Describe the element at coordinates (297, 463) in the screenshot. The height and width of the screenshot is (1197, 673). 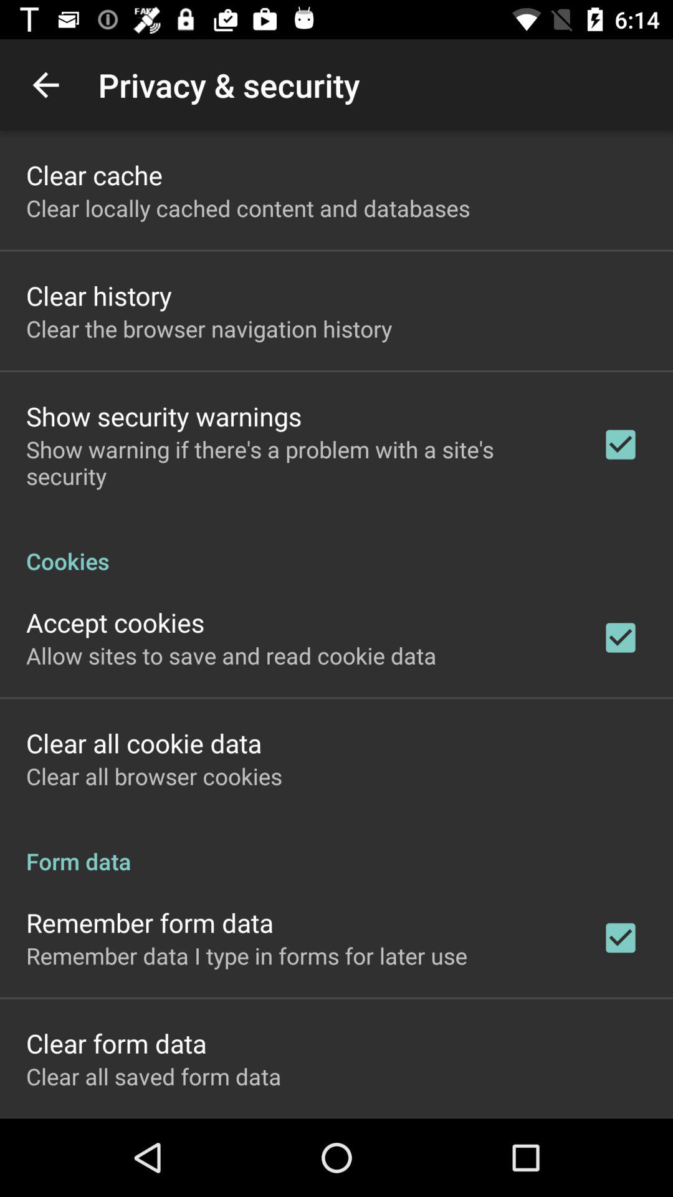
I see `tap item below the show security warnings icon` at that location.